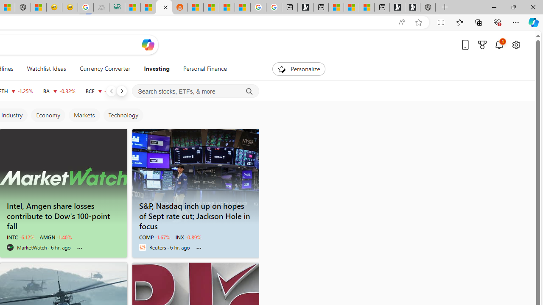 Image resolution: width=543 pixels, height=305 pixels. What do you see at coordinates (534, 22) in the screenshot?
I see `Copilot (Ctrl+Shift+.)` at bounding box center [534, 22].